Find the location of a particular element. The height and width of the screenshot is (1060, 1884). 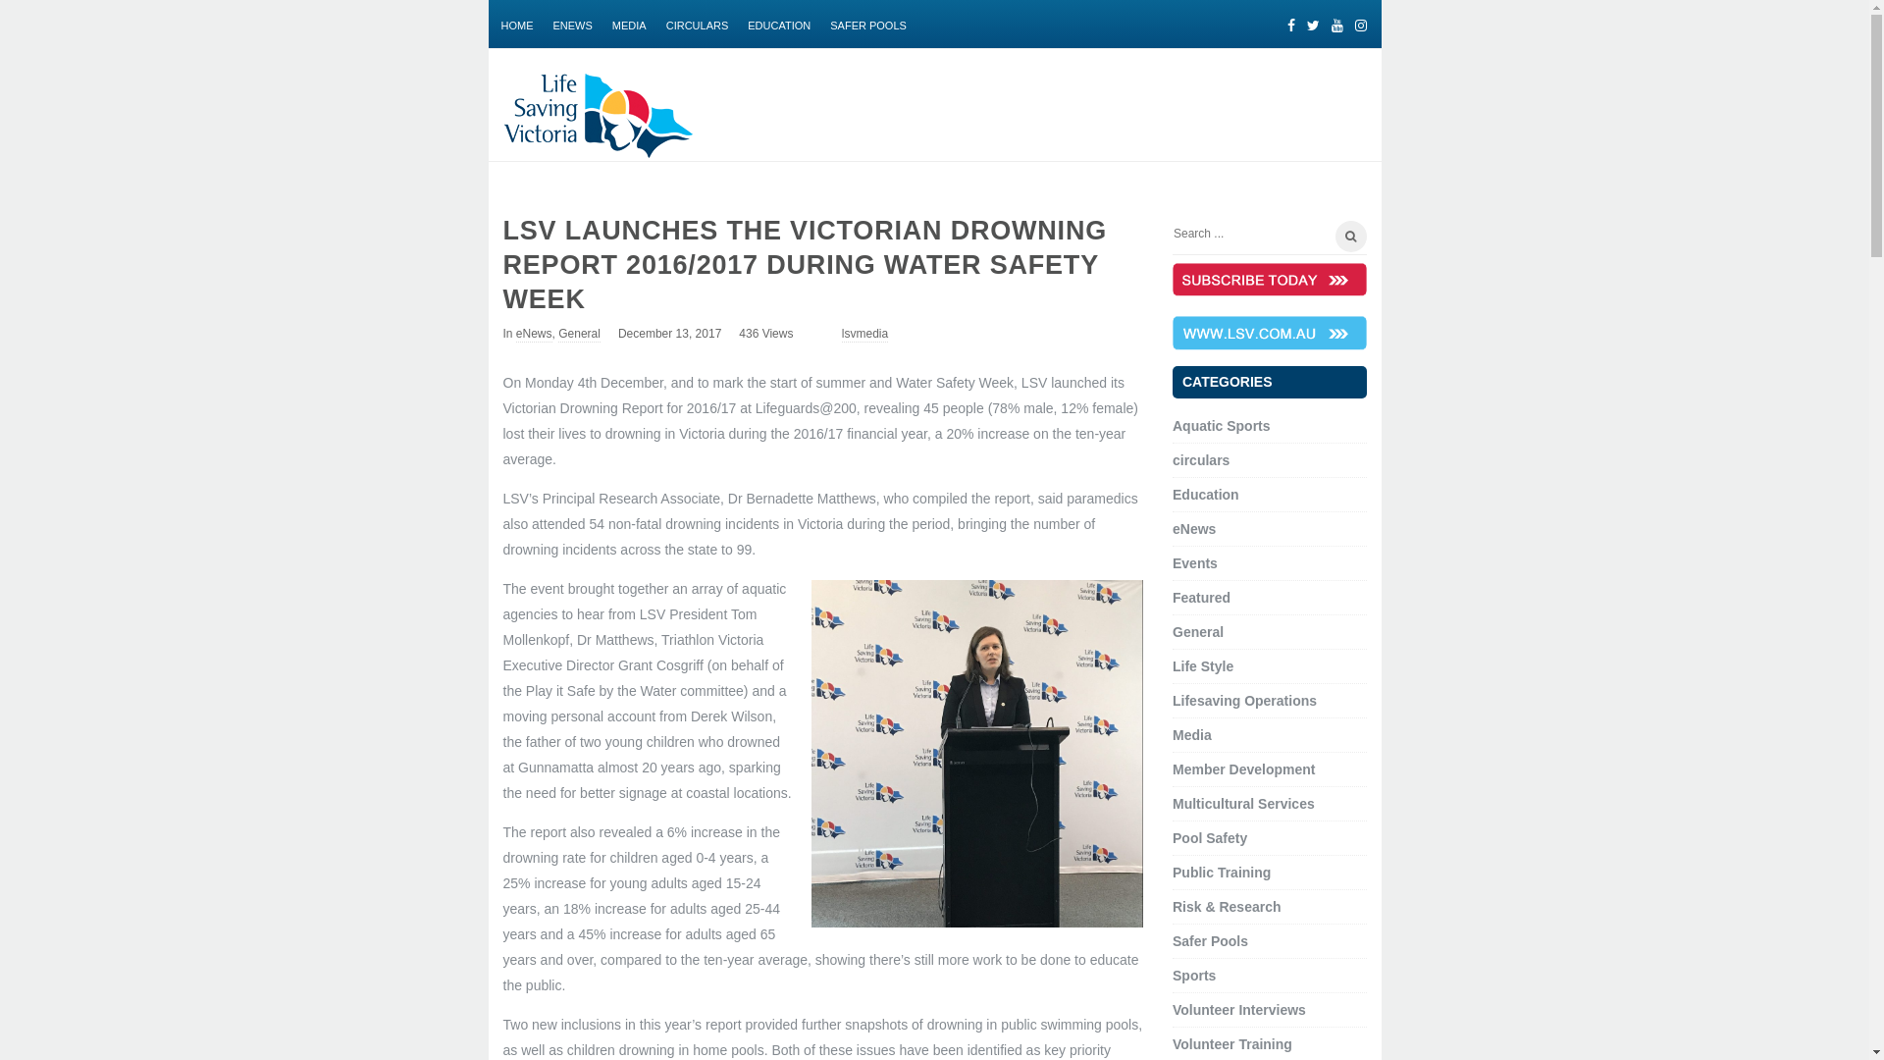

Twitter is located at coordinates (1313, 18).